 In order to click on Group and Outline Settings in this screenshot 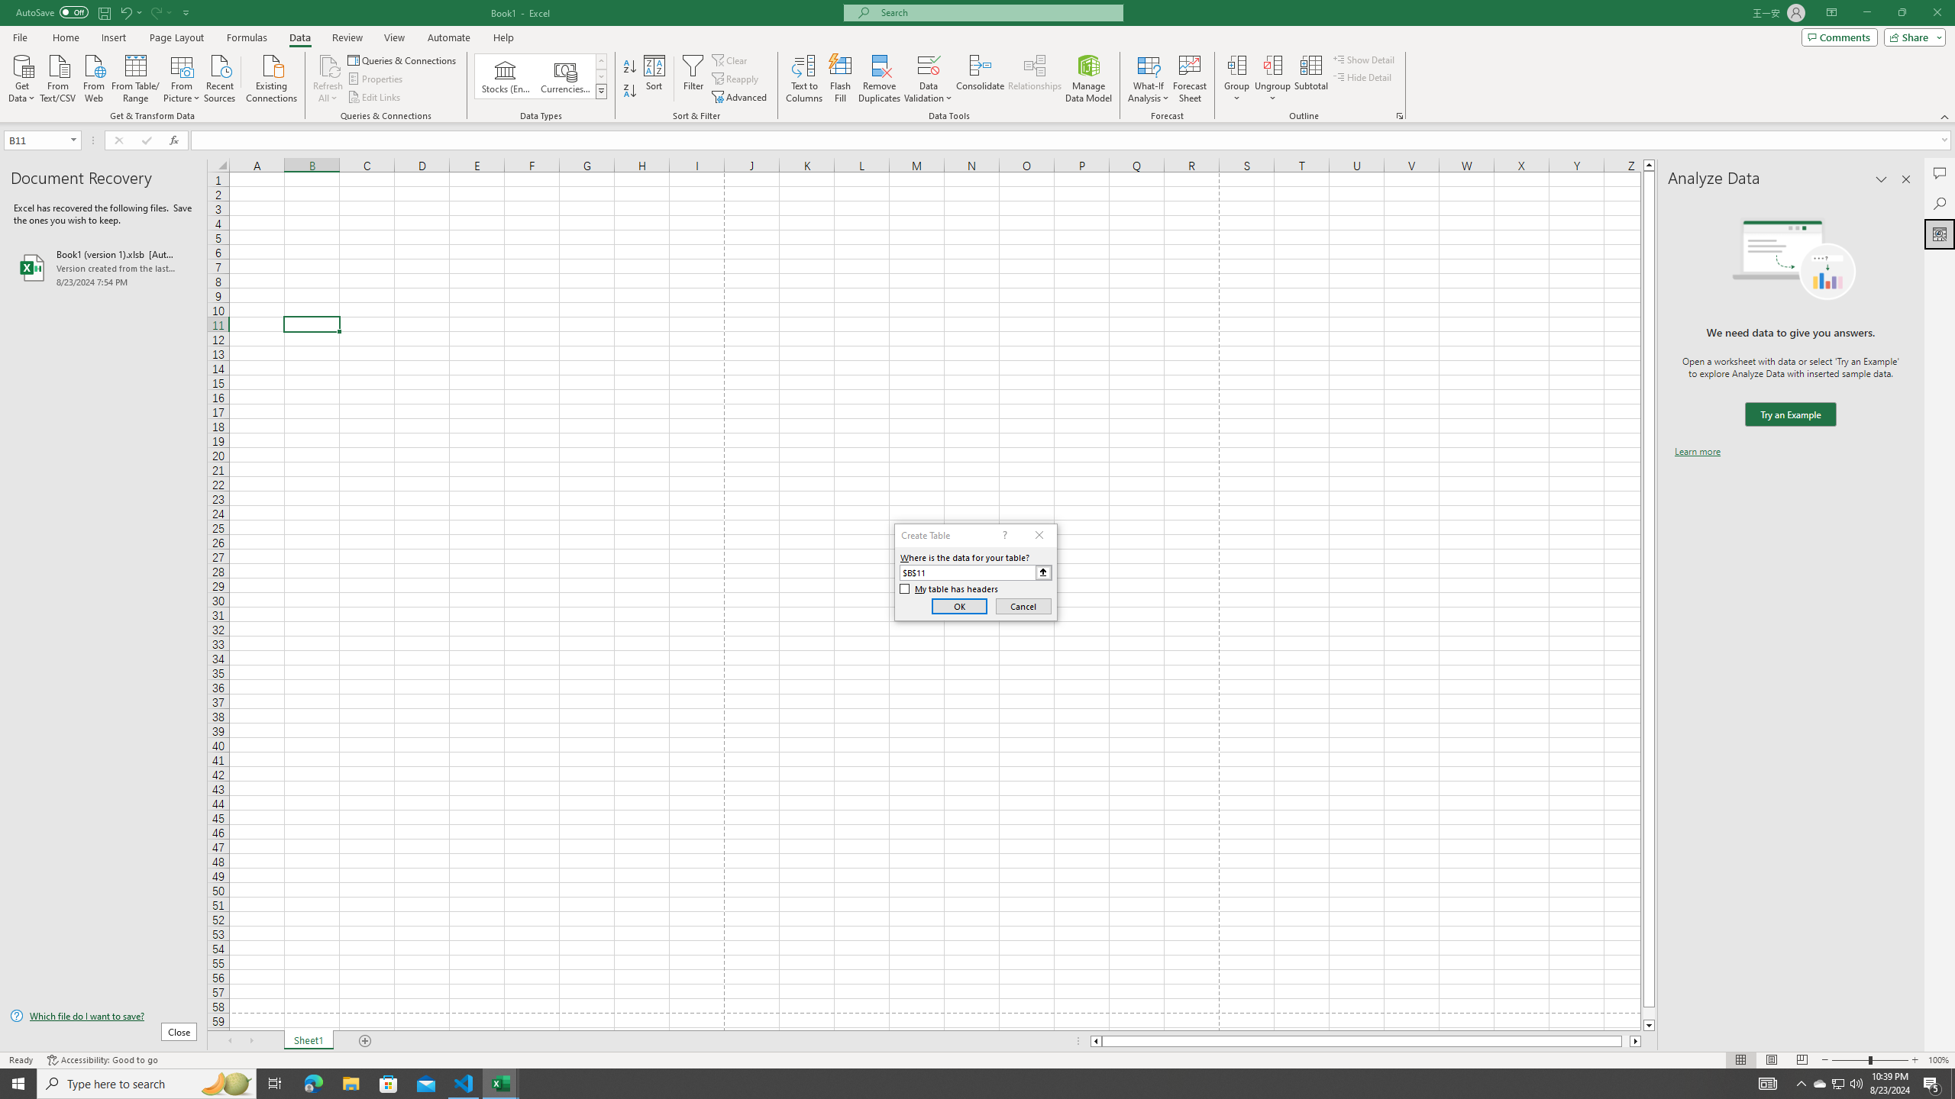, I will do `click(1399, 116)`.